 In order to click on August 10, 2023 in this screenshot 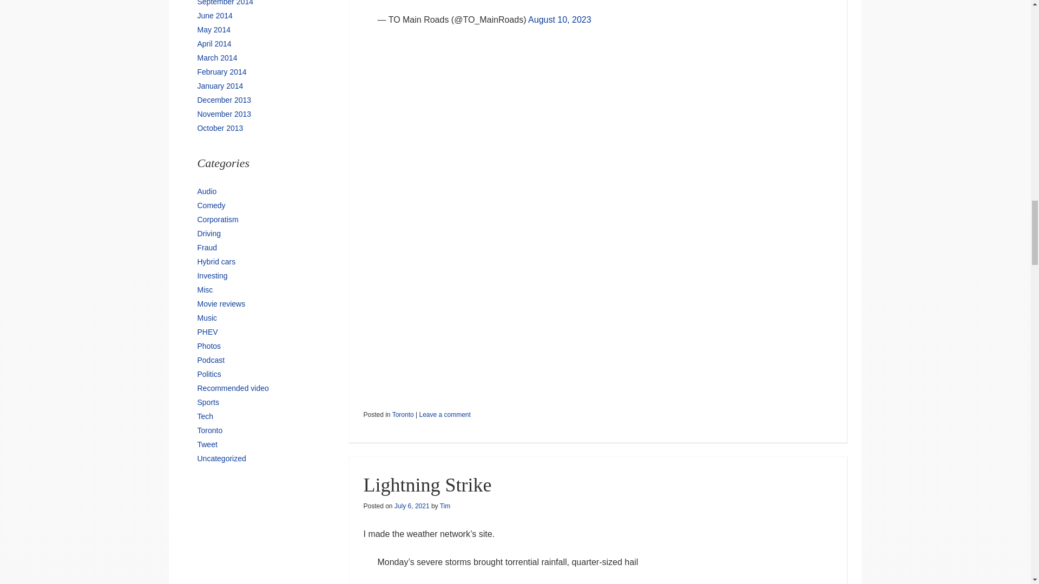, I will do `click(560, 19)`.